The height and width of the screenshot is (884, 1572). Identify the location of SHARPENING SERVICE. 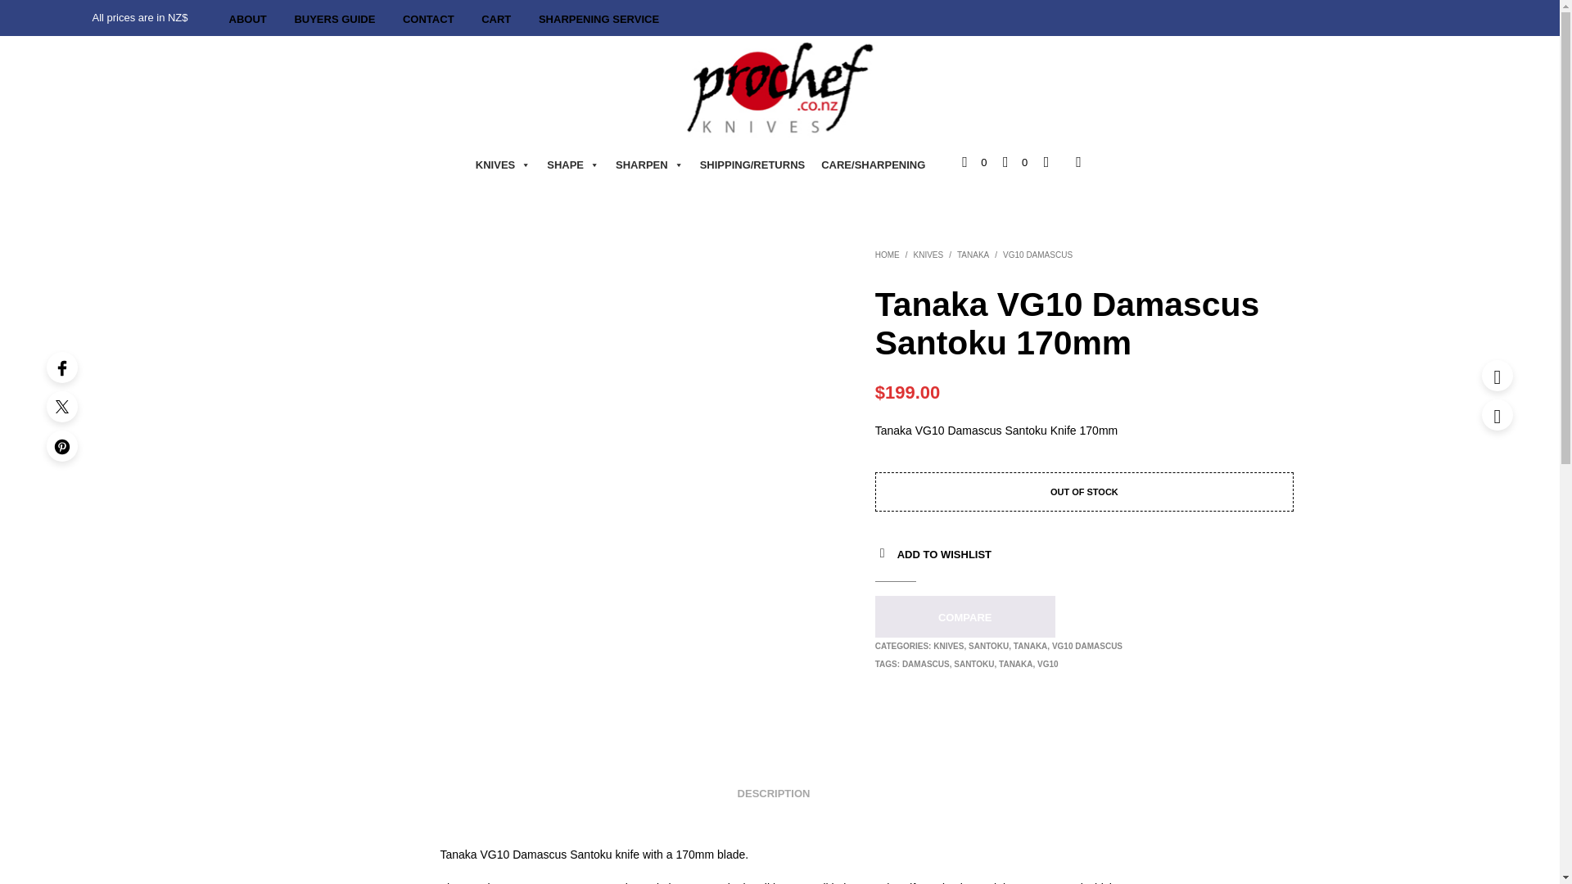
(599, 20).